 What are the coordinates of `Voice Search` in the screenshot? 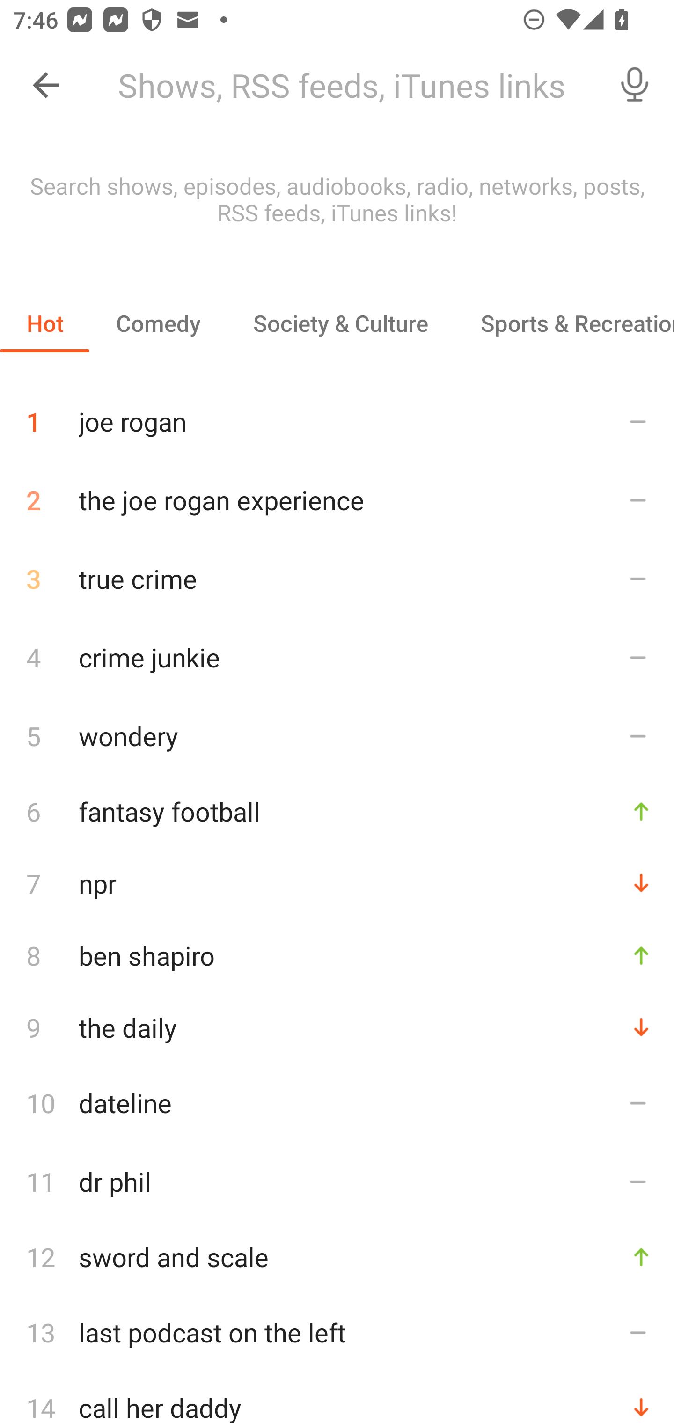 It's located at (635, 85).